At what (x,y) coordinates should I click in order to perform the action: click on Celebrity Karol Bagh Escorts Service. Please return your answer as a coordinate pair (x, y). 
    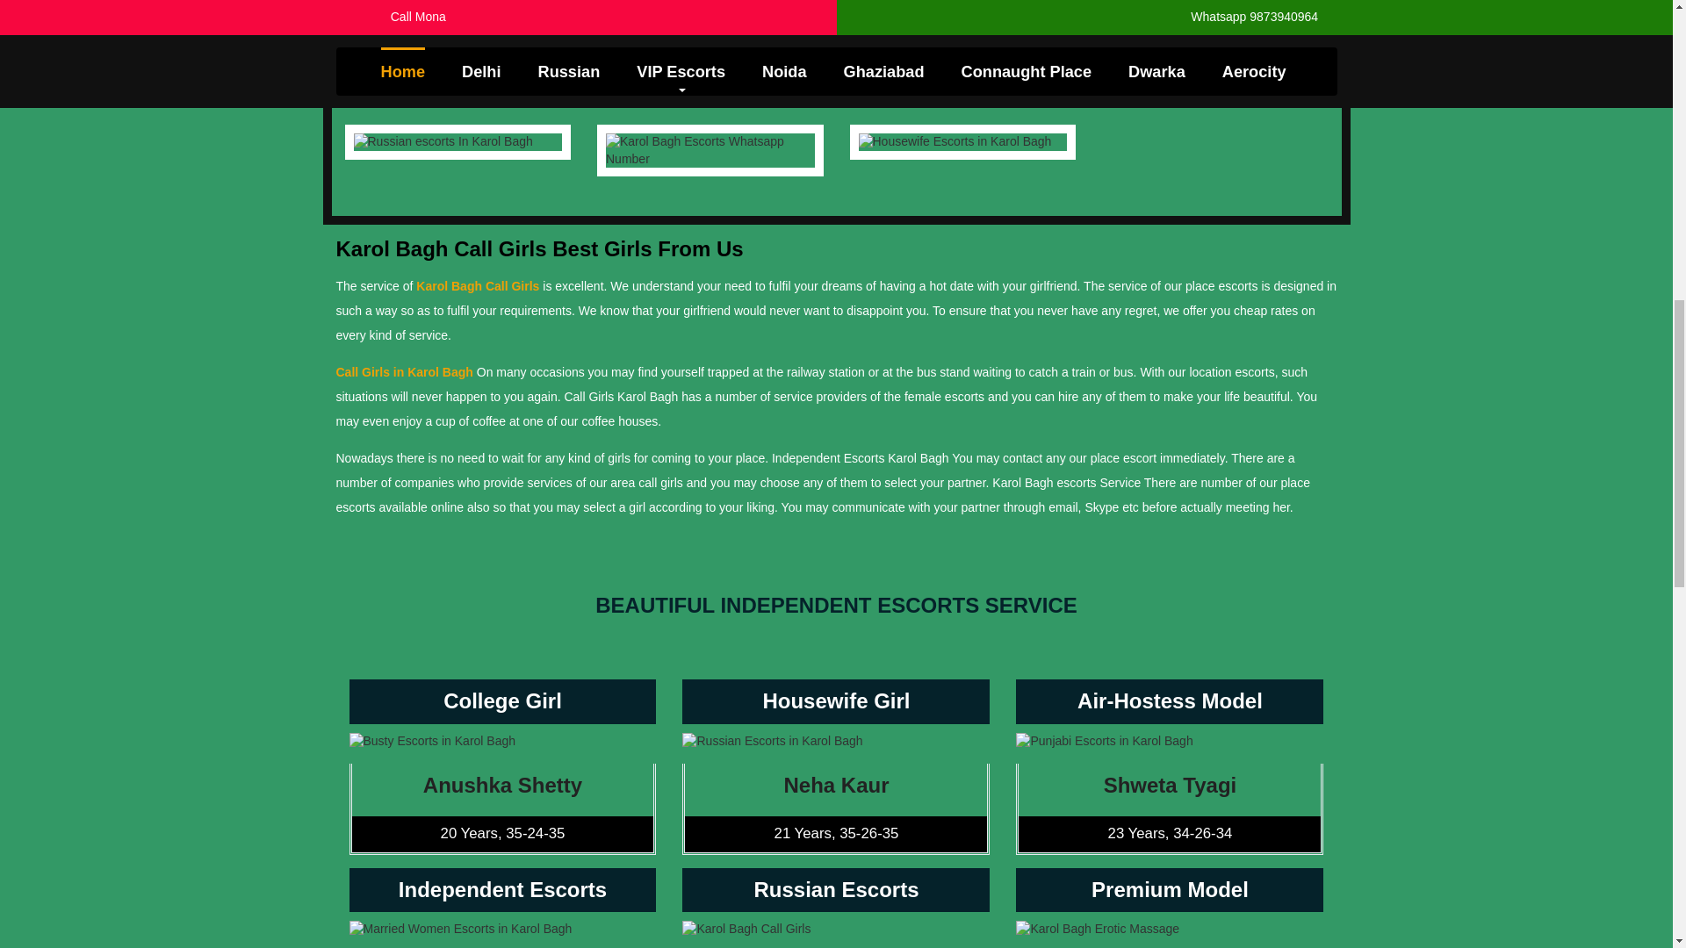
    Looking at the image, I should click on (1215, 71).